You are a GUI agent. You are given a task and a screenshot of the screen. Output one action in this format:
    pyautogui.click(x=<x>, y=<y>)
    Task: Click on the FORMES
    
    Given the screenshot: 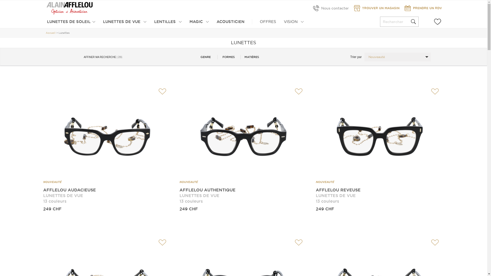 What is the action you would take?
    pyautogui.click(x=229, y=57)
    